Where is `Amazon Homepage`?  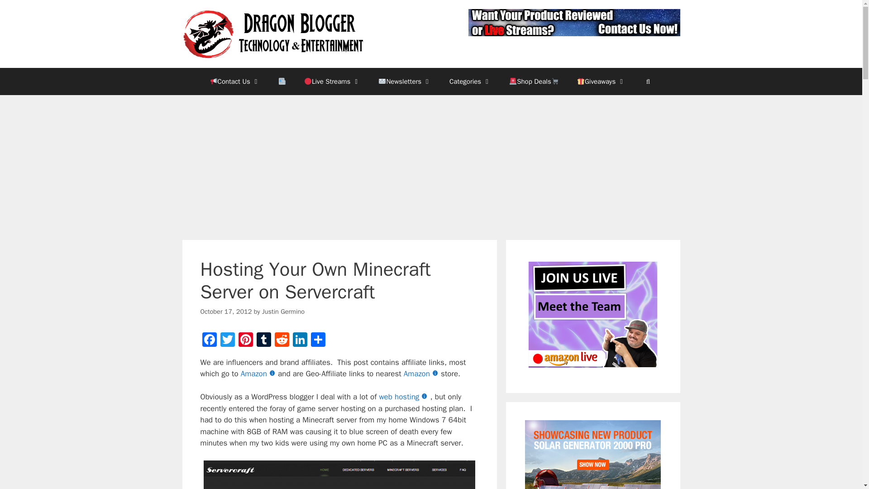 Amazon Homepage is located at coordinates (422, 374).